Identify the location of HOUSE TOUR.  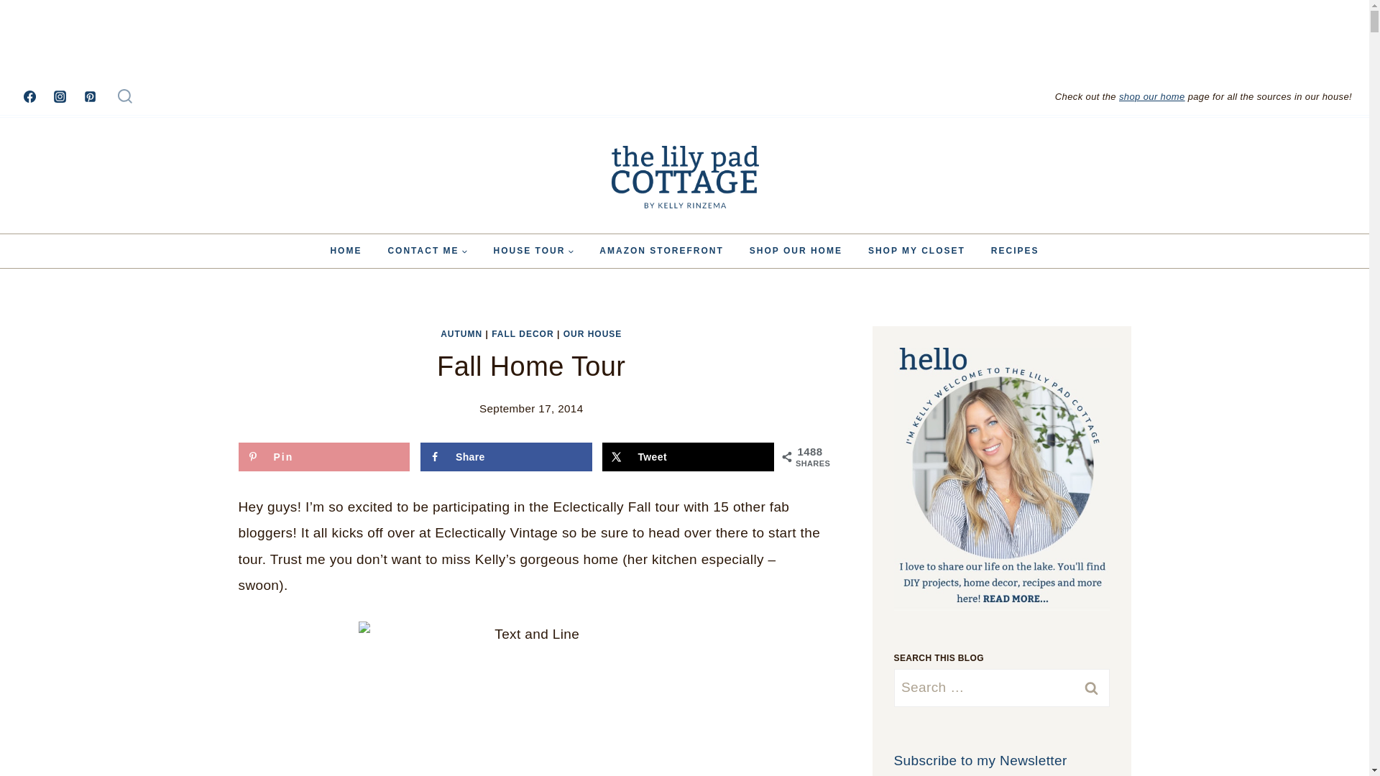
(533, 251).